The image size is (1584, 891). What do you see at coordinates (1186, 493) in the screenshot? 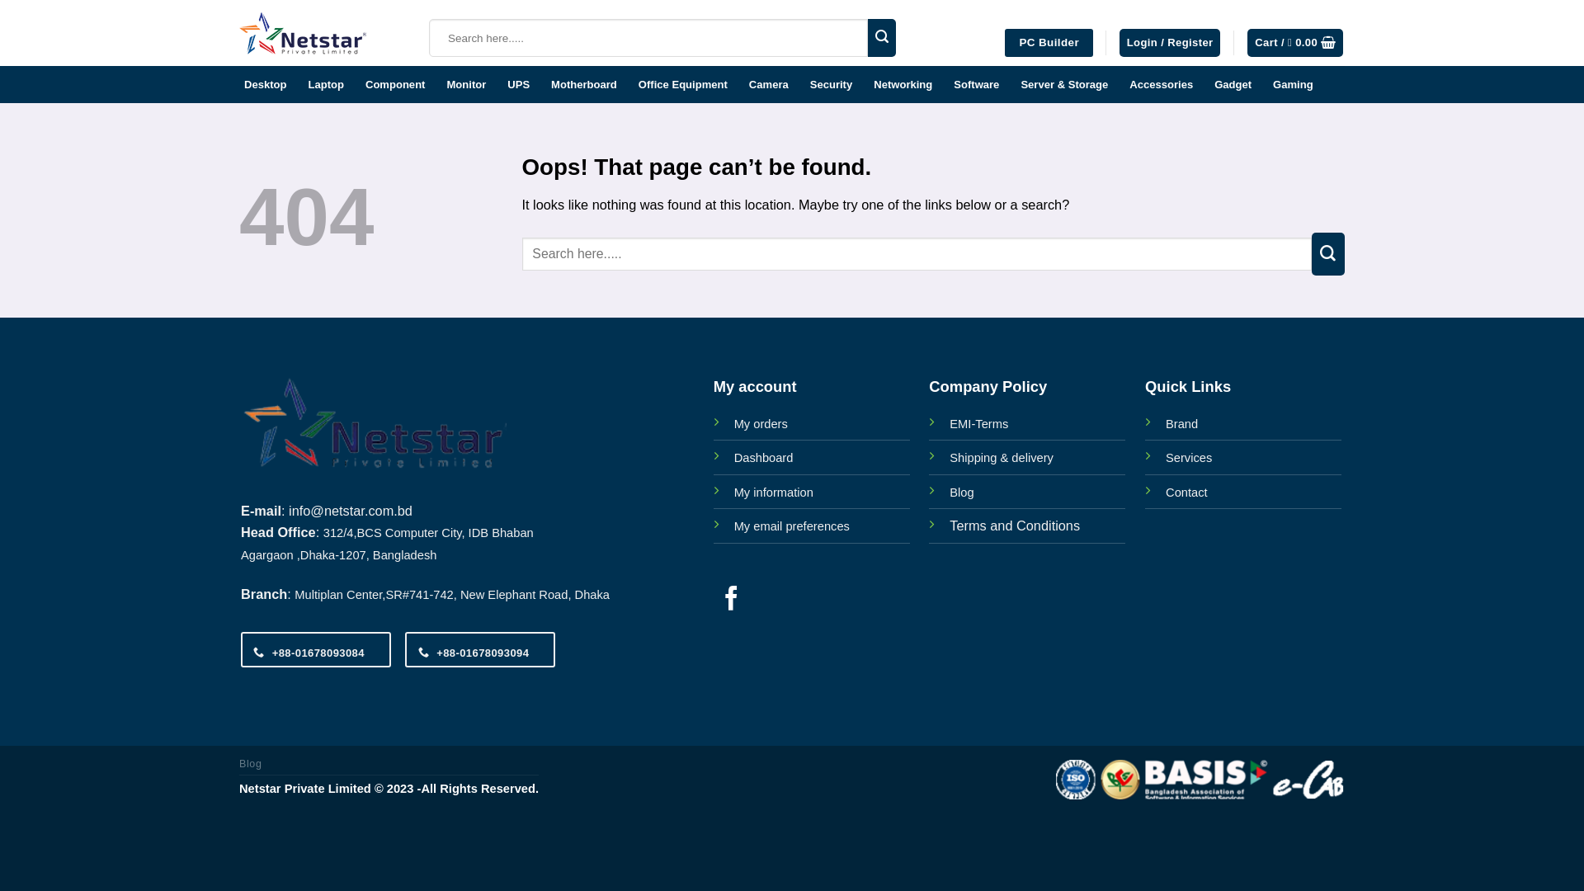
I see `Contact` at bounding box center [1186, 493].